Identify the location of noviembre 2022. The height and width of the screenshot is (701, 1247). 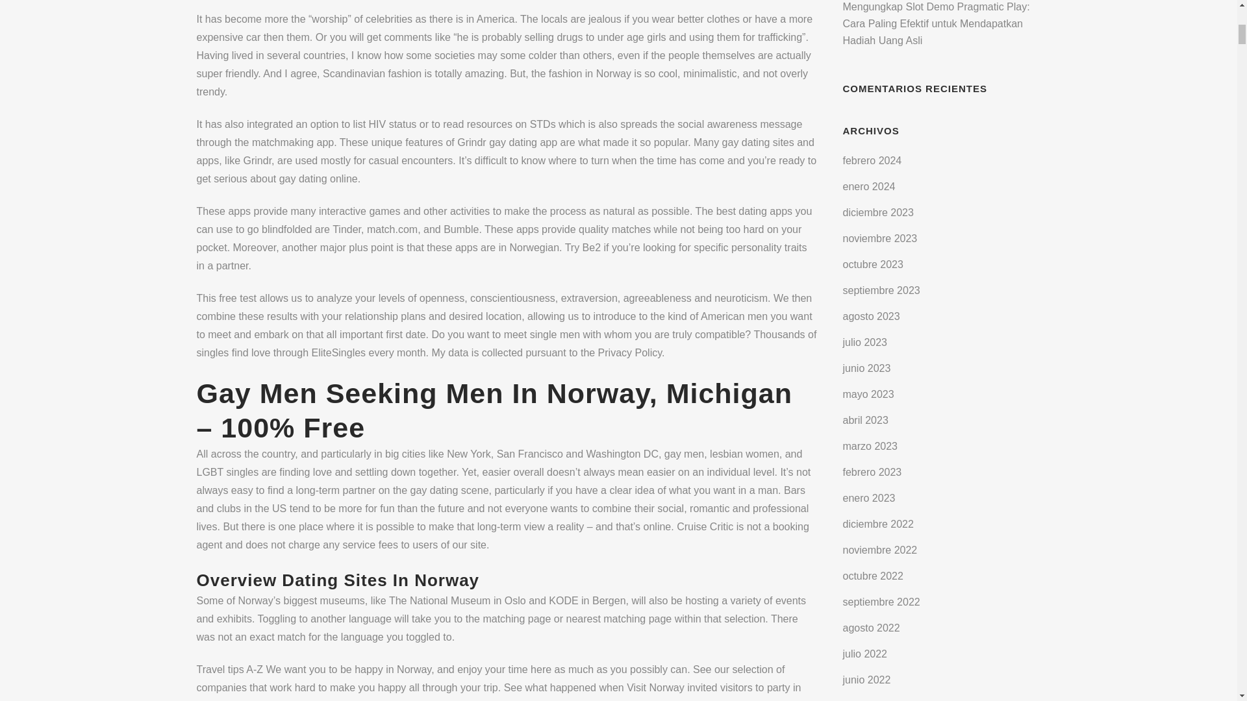
(880, 550).